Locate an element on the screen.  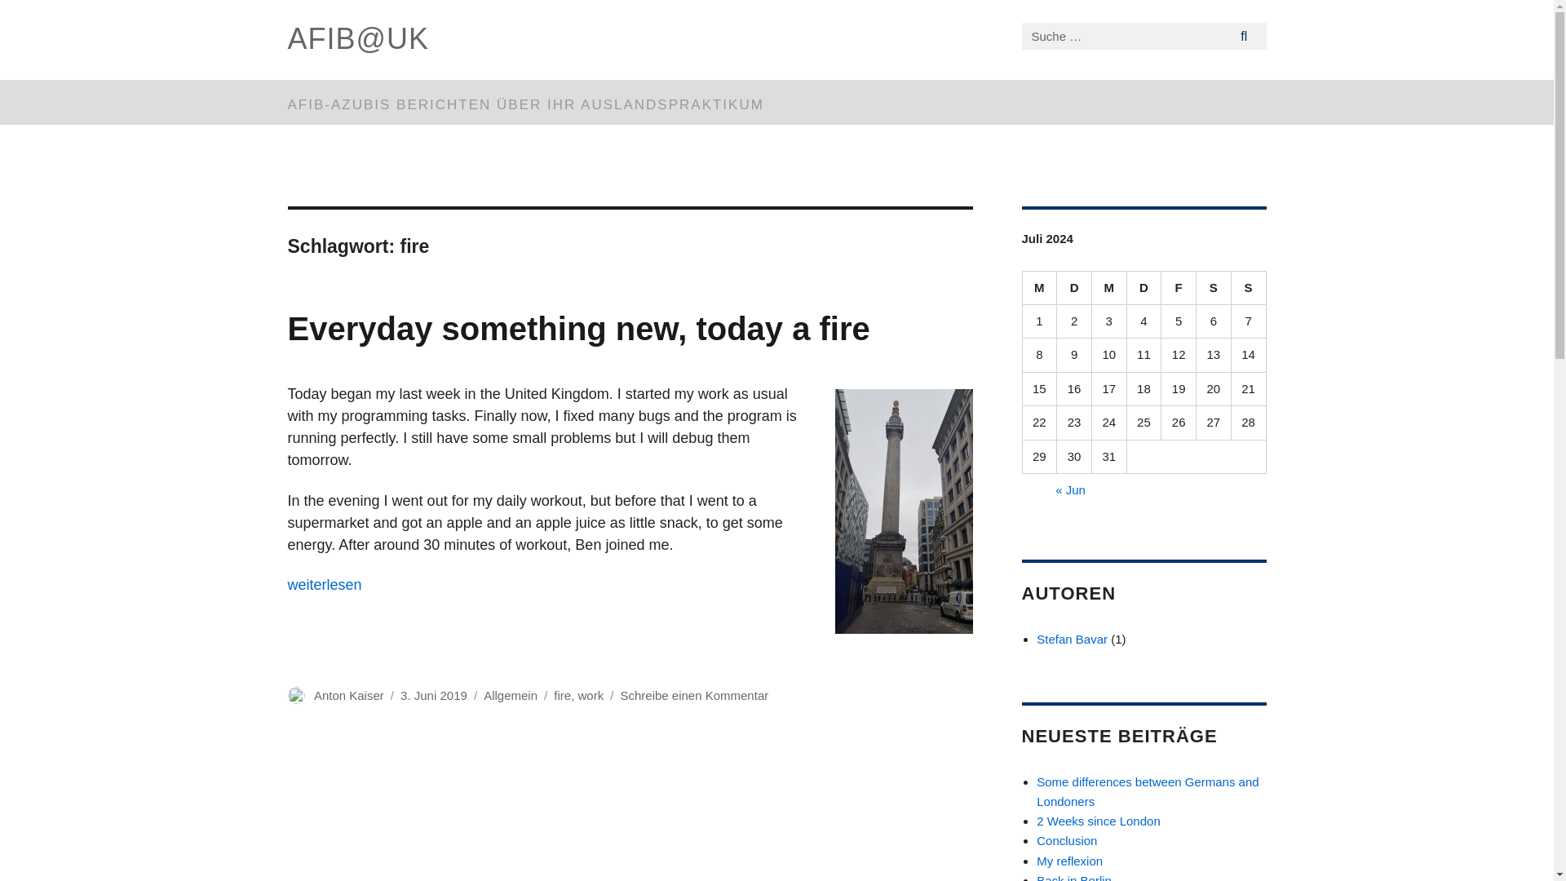
Stefan Bavar is located at coordinates (1072, 639).